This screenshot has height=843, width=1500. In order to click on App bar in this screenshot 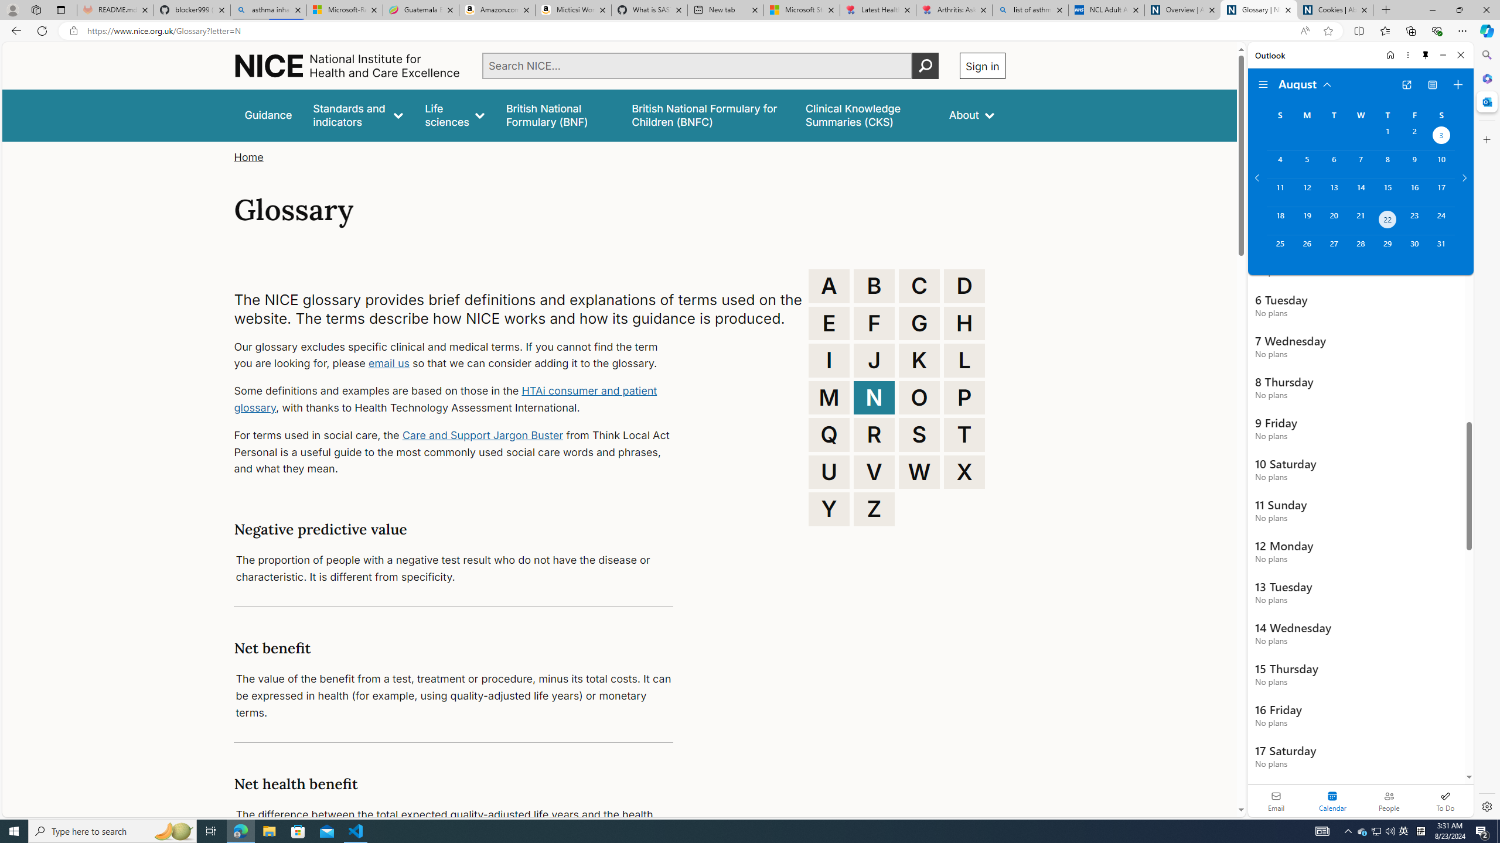, I will do `click(750, 31)`.